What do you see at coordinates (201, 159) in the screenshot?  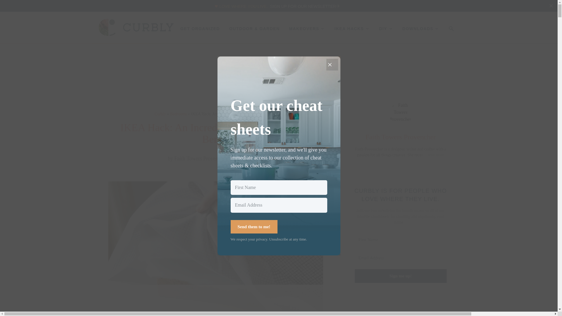 I see `Faith Towers Provencher` at bounding box center [201, 159].